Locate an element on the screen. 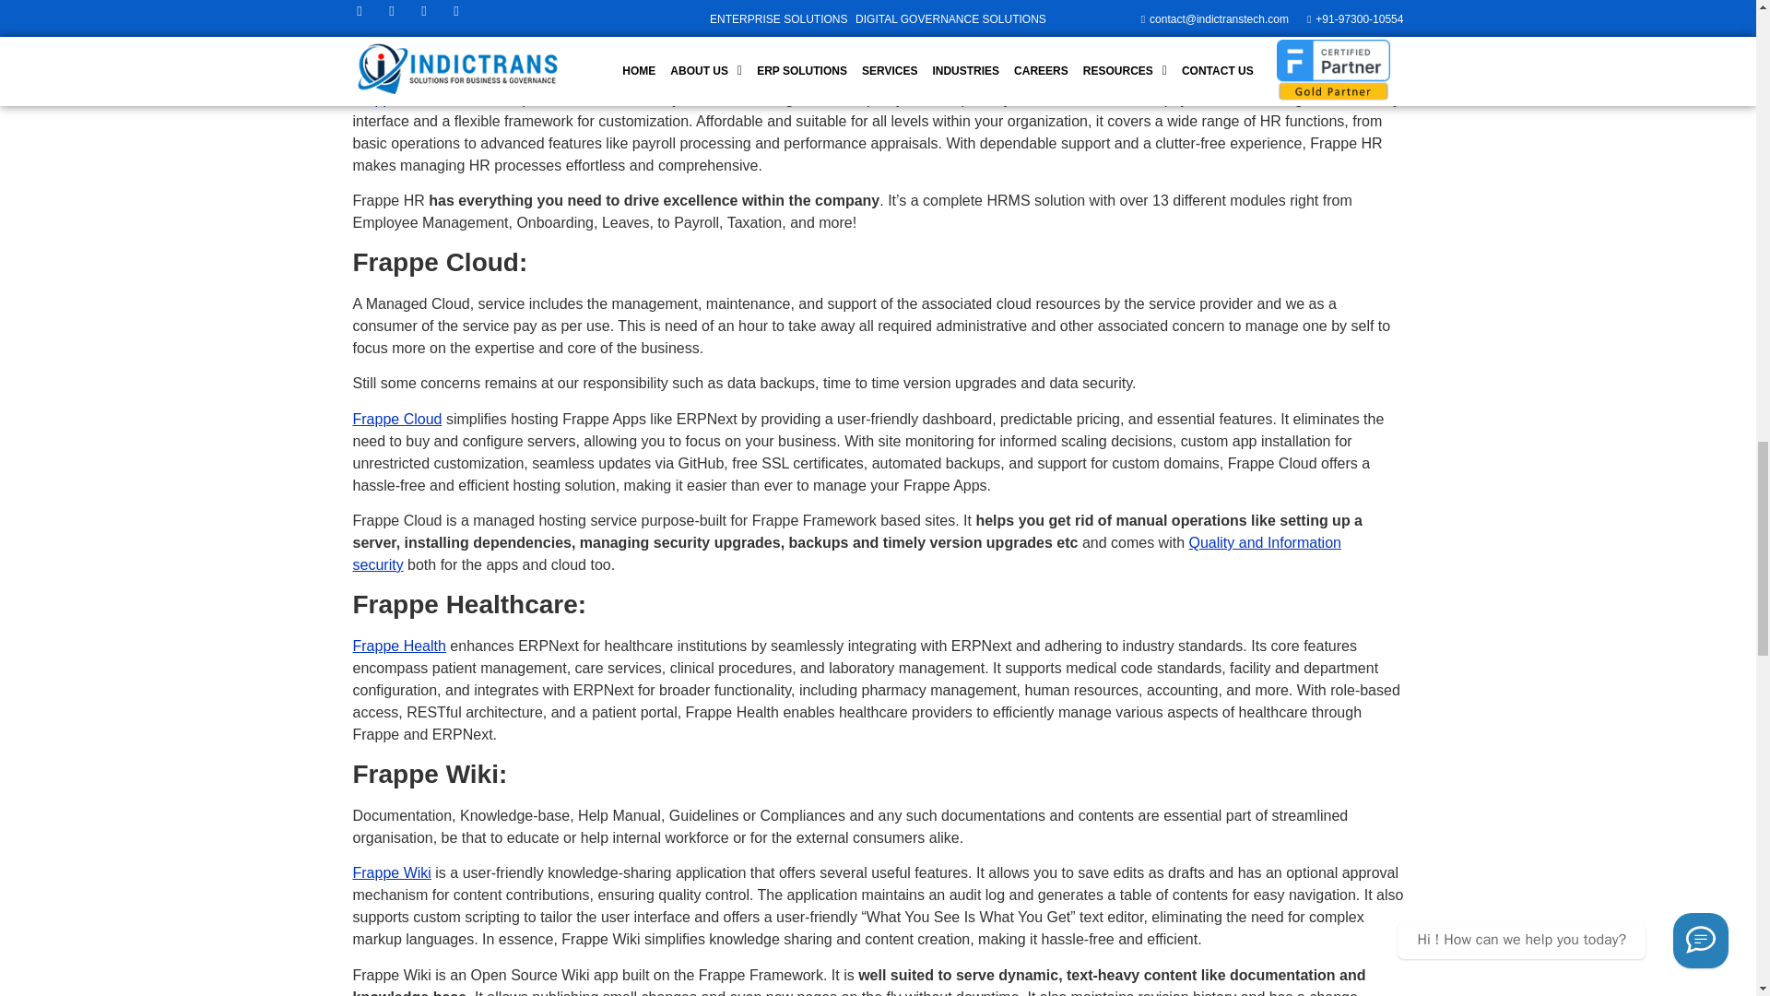  Frappe Cloud is located at coordinates (396, 419).